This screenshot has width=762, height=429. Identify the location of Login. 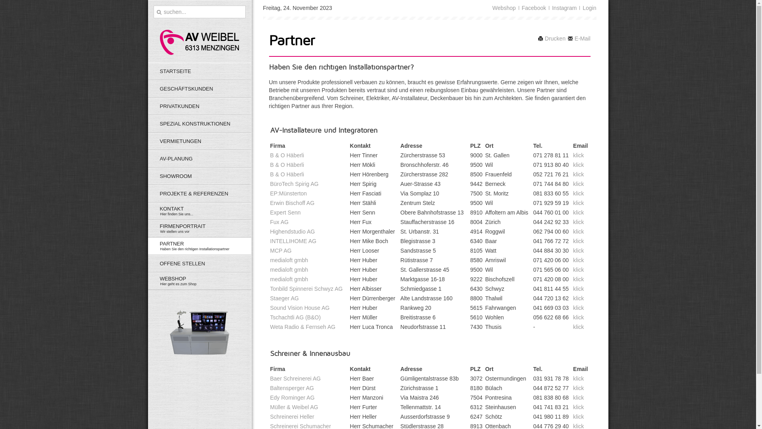
(589, 8).